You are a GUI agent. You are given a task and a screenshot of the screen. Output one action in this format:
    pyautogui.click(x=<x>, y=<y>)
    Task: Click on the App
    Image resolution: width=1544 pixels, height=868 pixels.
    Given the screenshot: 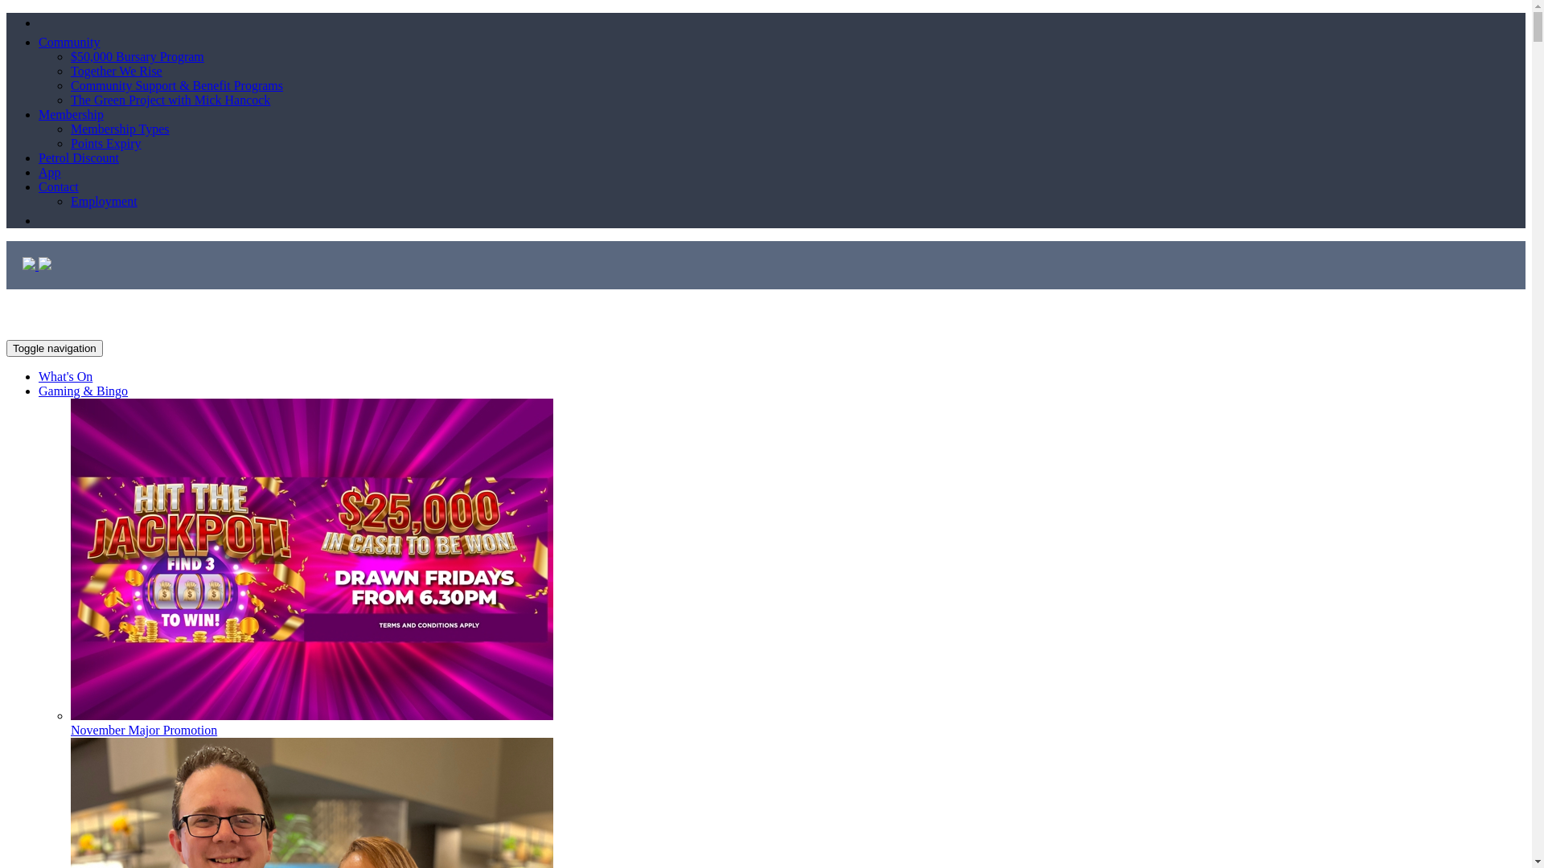 What is the action you would take?
    pyautogui.click(x=50, y=172)
    